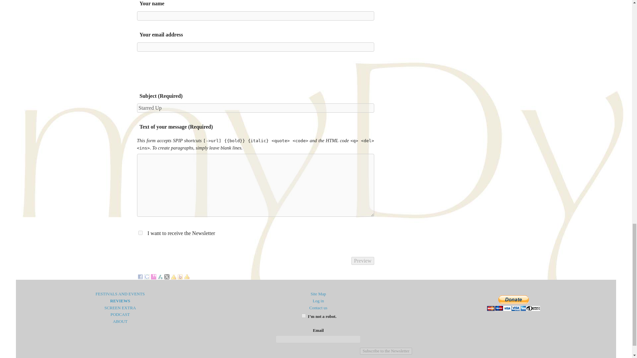 The image size is (637, 358). What do you see at coordinates (186, 276) in the screenshot?
I see `Yahoo! MyWeb` at bounding box center [186, 276].